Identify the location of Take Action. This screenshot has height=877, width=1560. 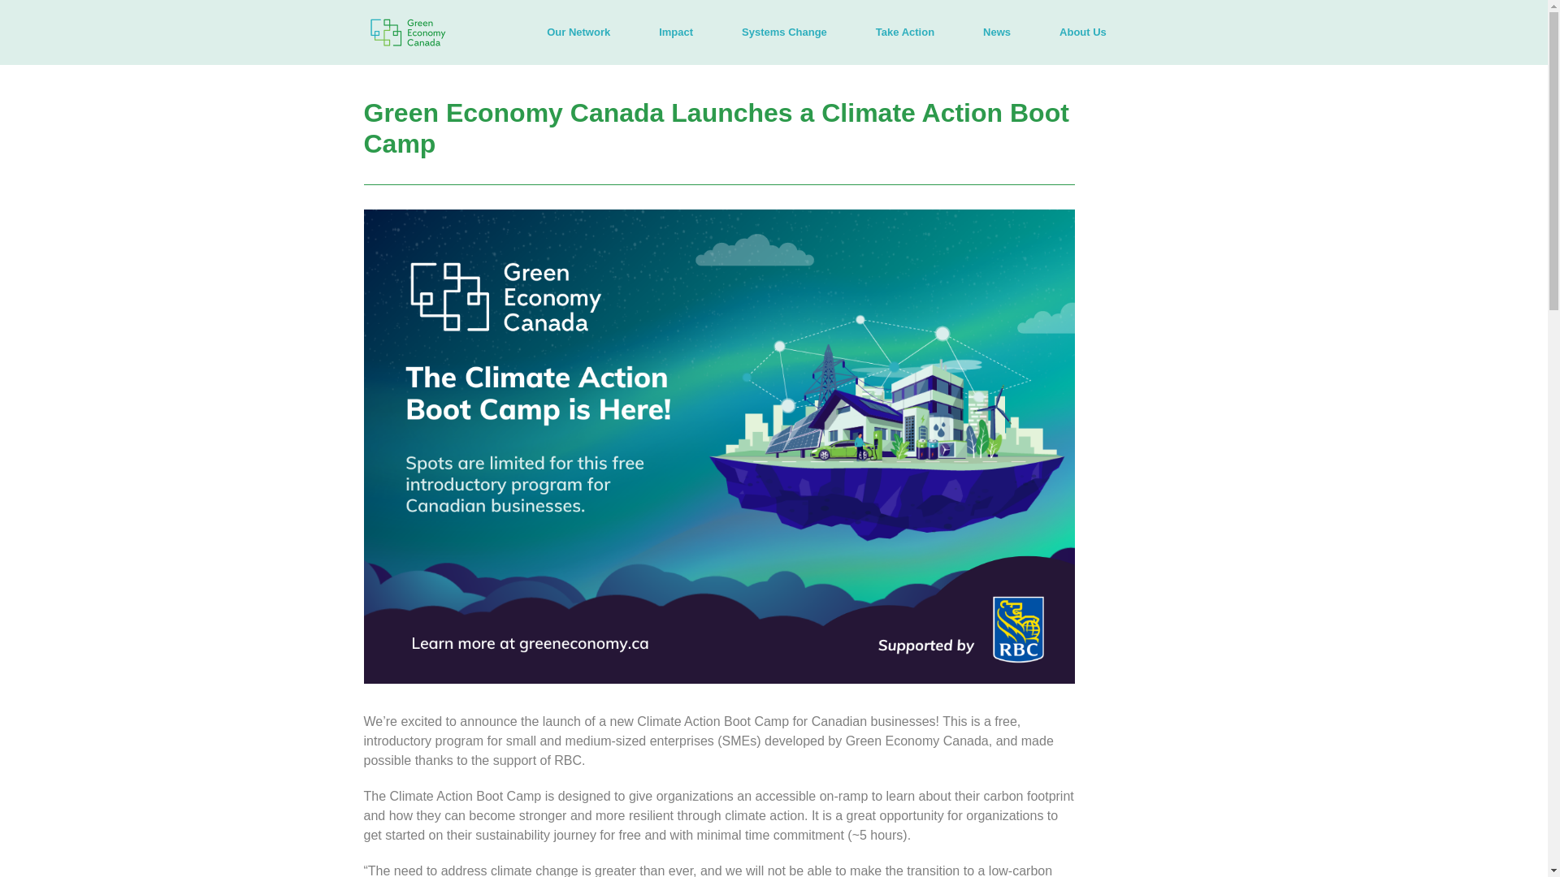
(904, 32).